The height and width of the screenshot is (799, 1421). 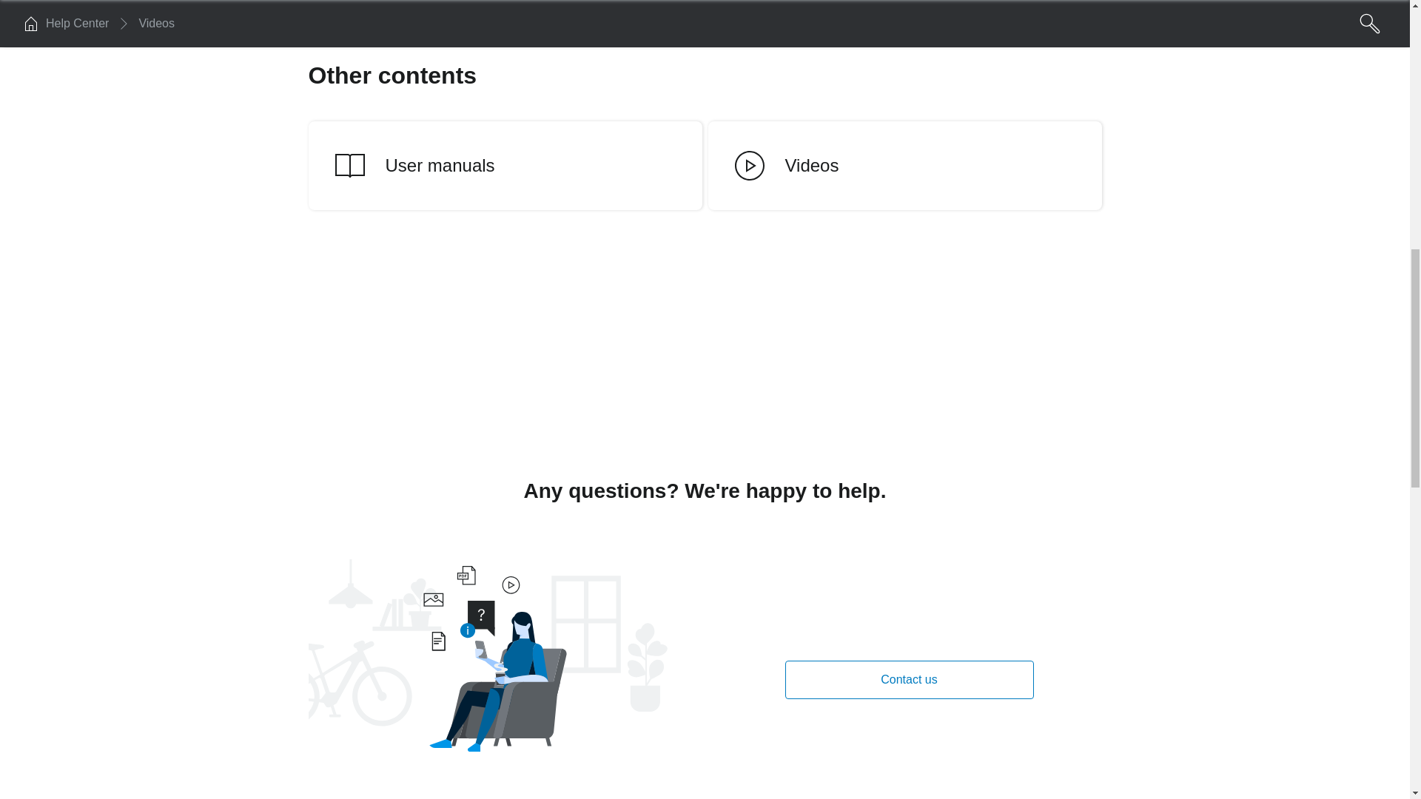 What do you see at coordinates (908, 680) in the screenshot?
I see `Contact us` at bounding box center [908, 680].